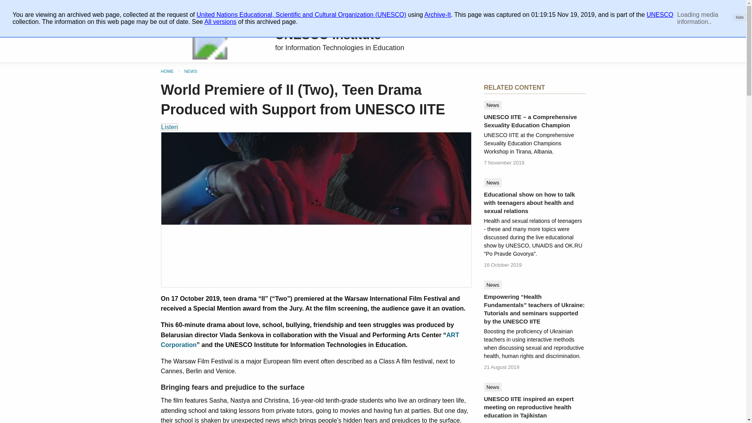 The width and height of the screenshot is (752, 423). I want to click on Who we are, so click(183, 8).